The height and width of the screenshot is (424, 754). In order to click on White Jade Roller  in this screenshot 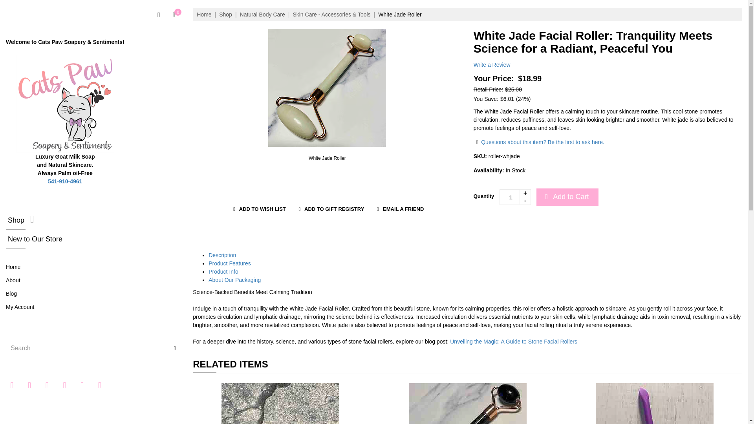, I will do `click(327, 88)`.